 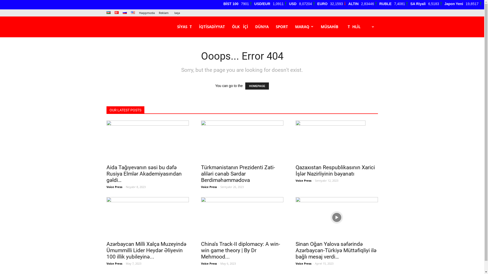 What do you see at coordinates (209, 187) in the screenshot?
I see `Voice Press` at bounding box center [209, 187].